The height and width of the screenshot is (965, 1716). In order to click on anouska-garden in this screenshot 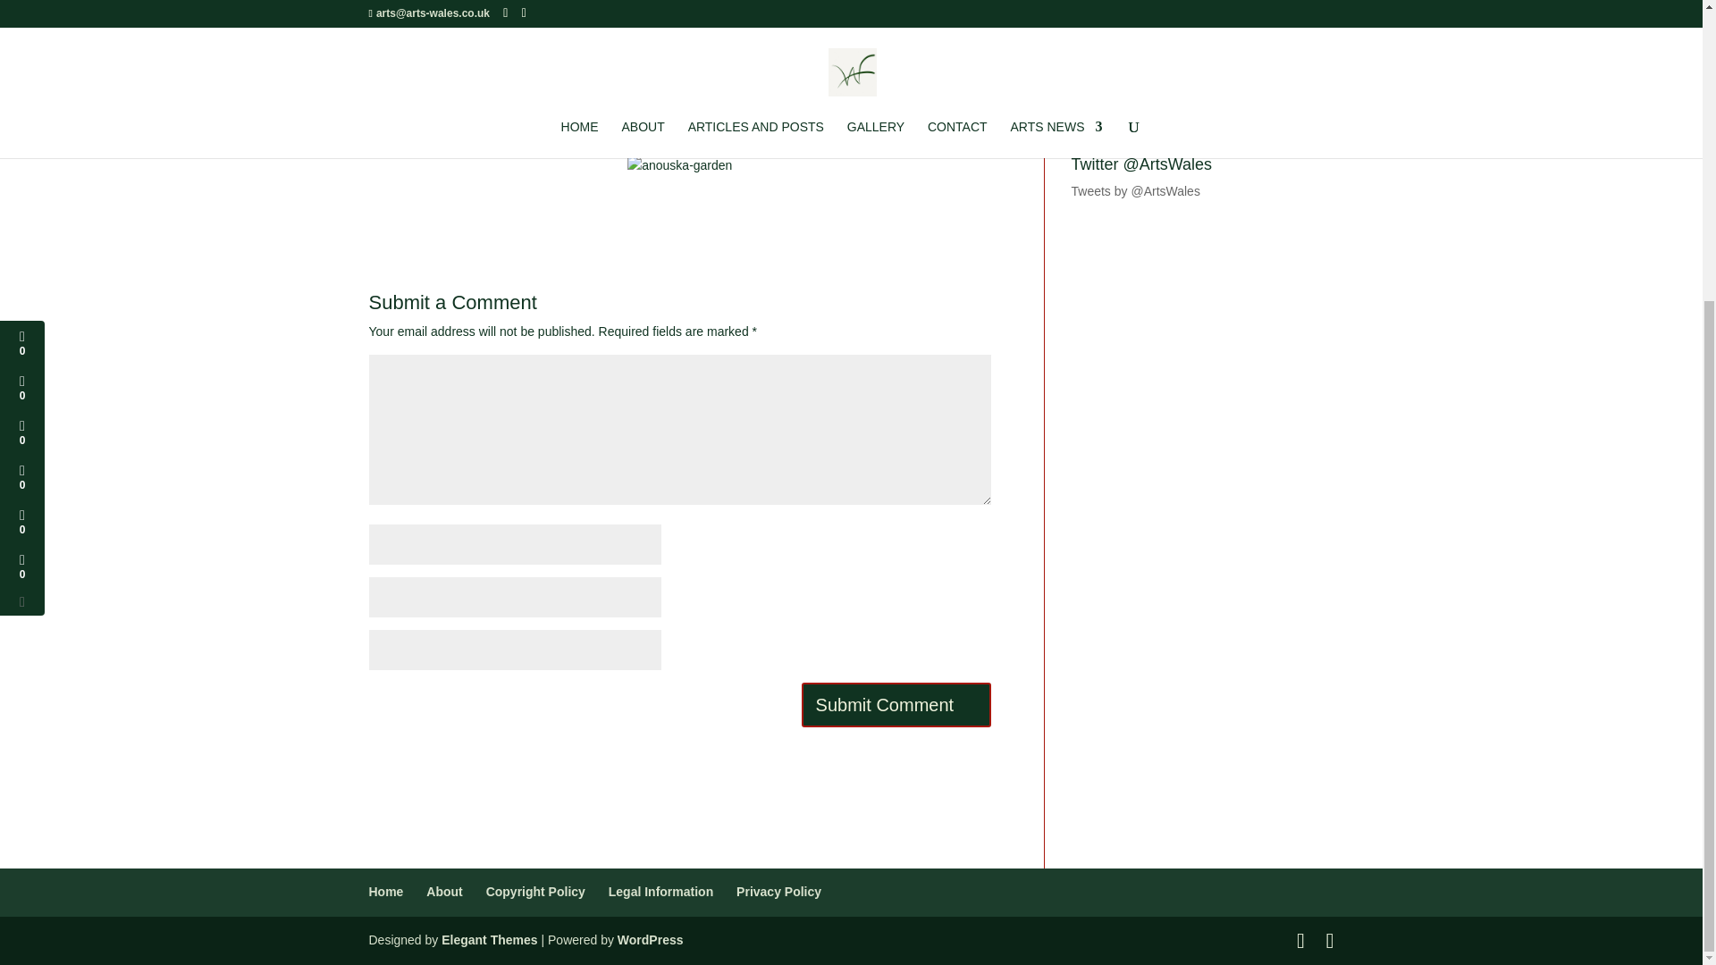, I will do `click(679, 165)`.